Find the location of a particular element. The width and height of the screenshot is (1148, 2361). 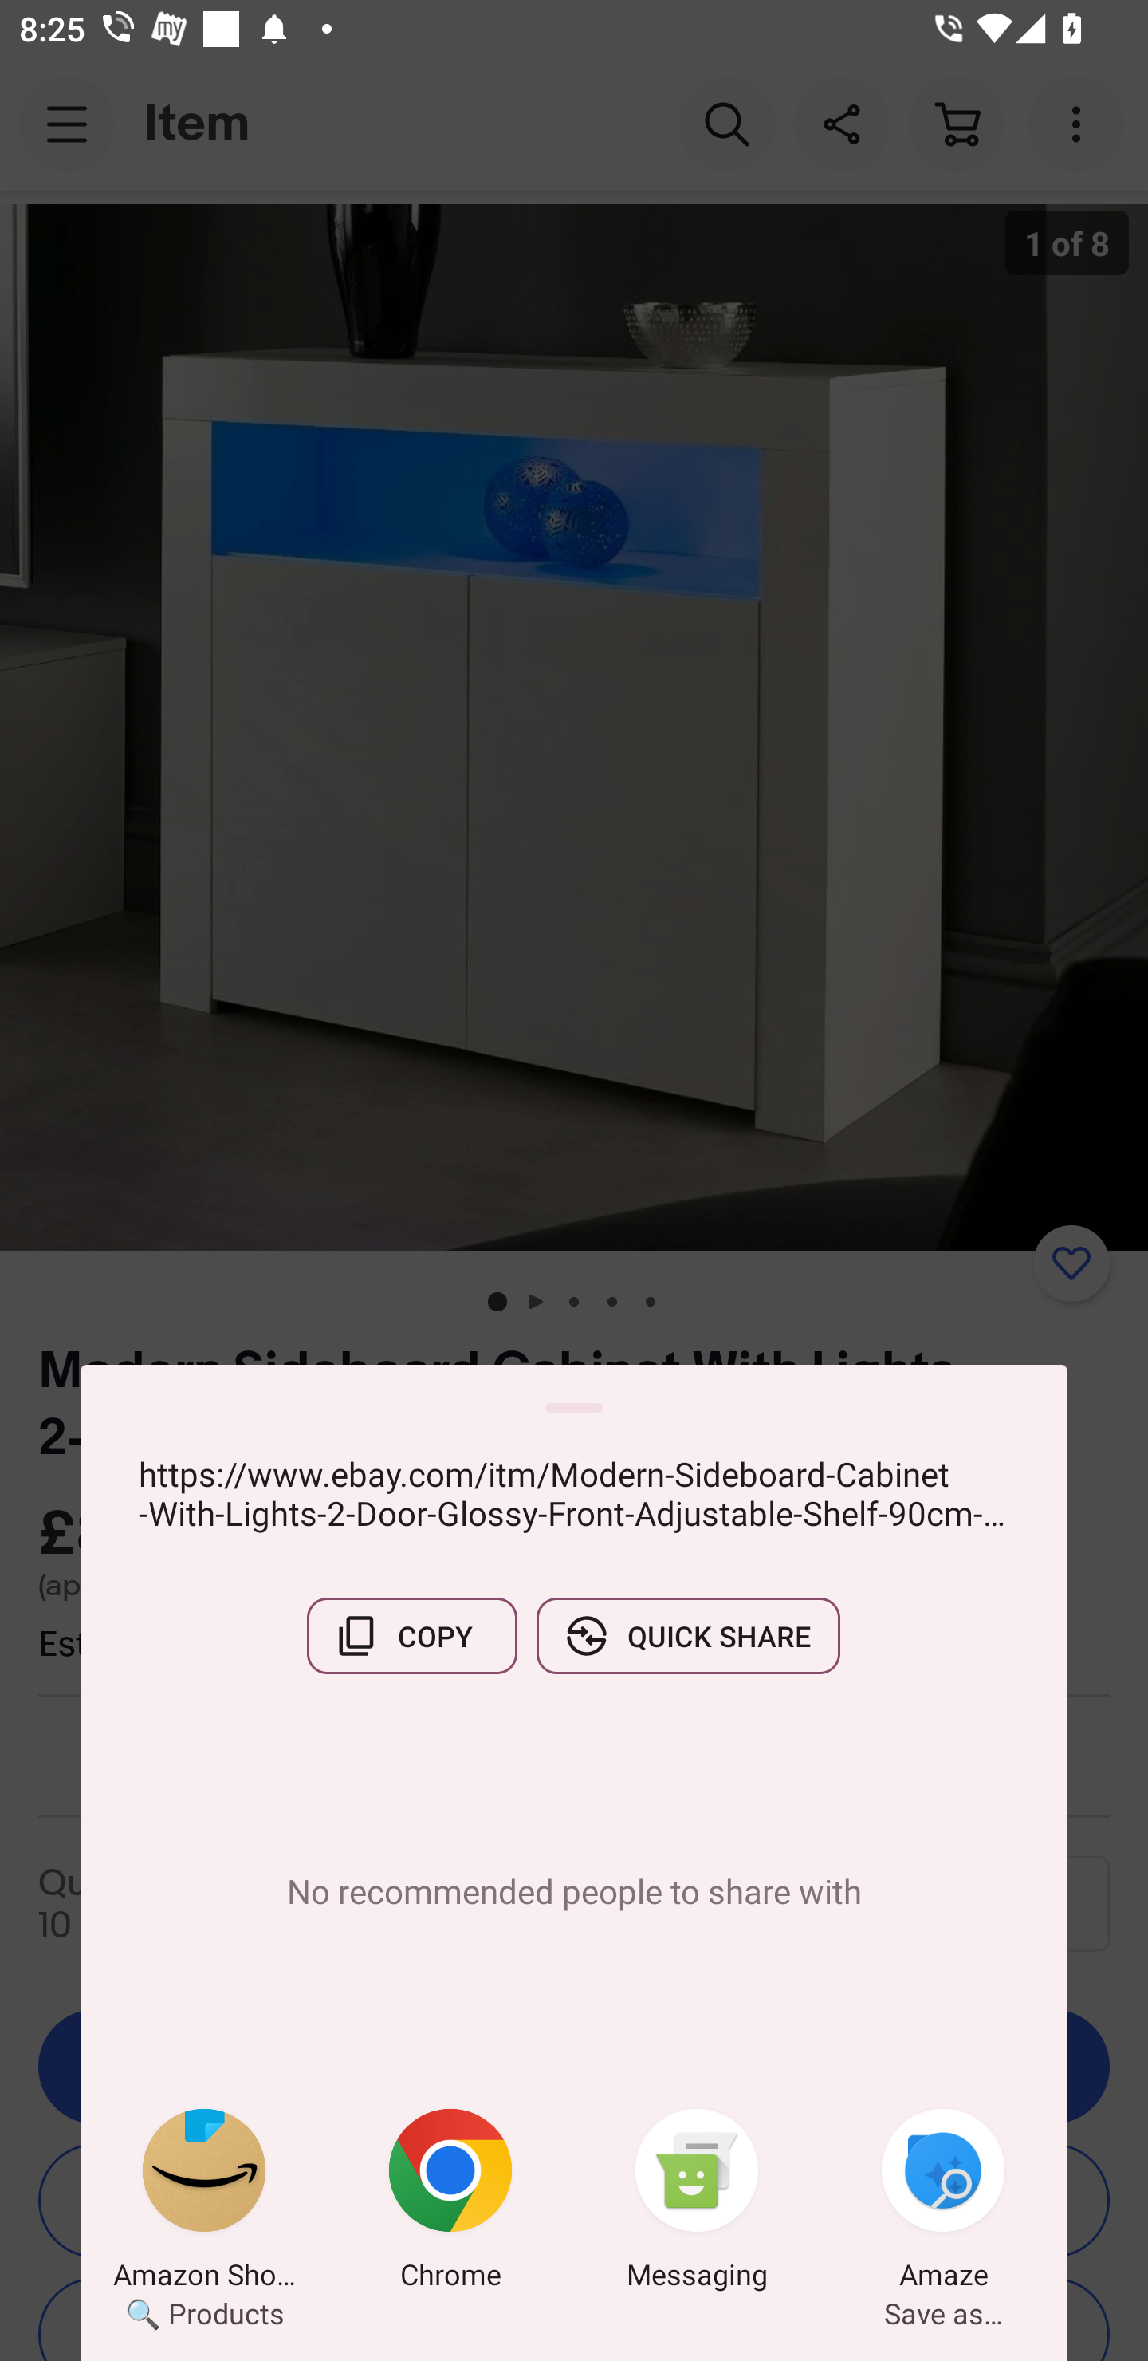

Amazon Shopping 🔍 Products is located at coordinates (204, 2204).